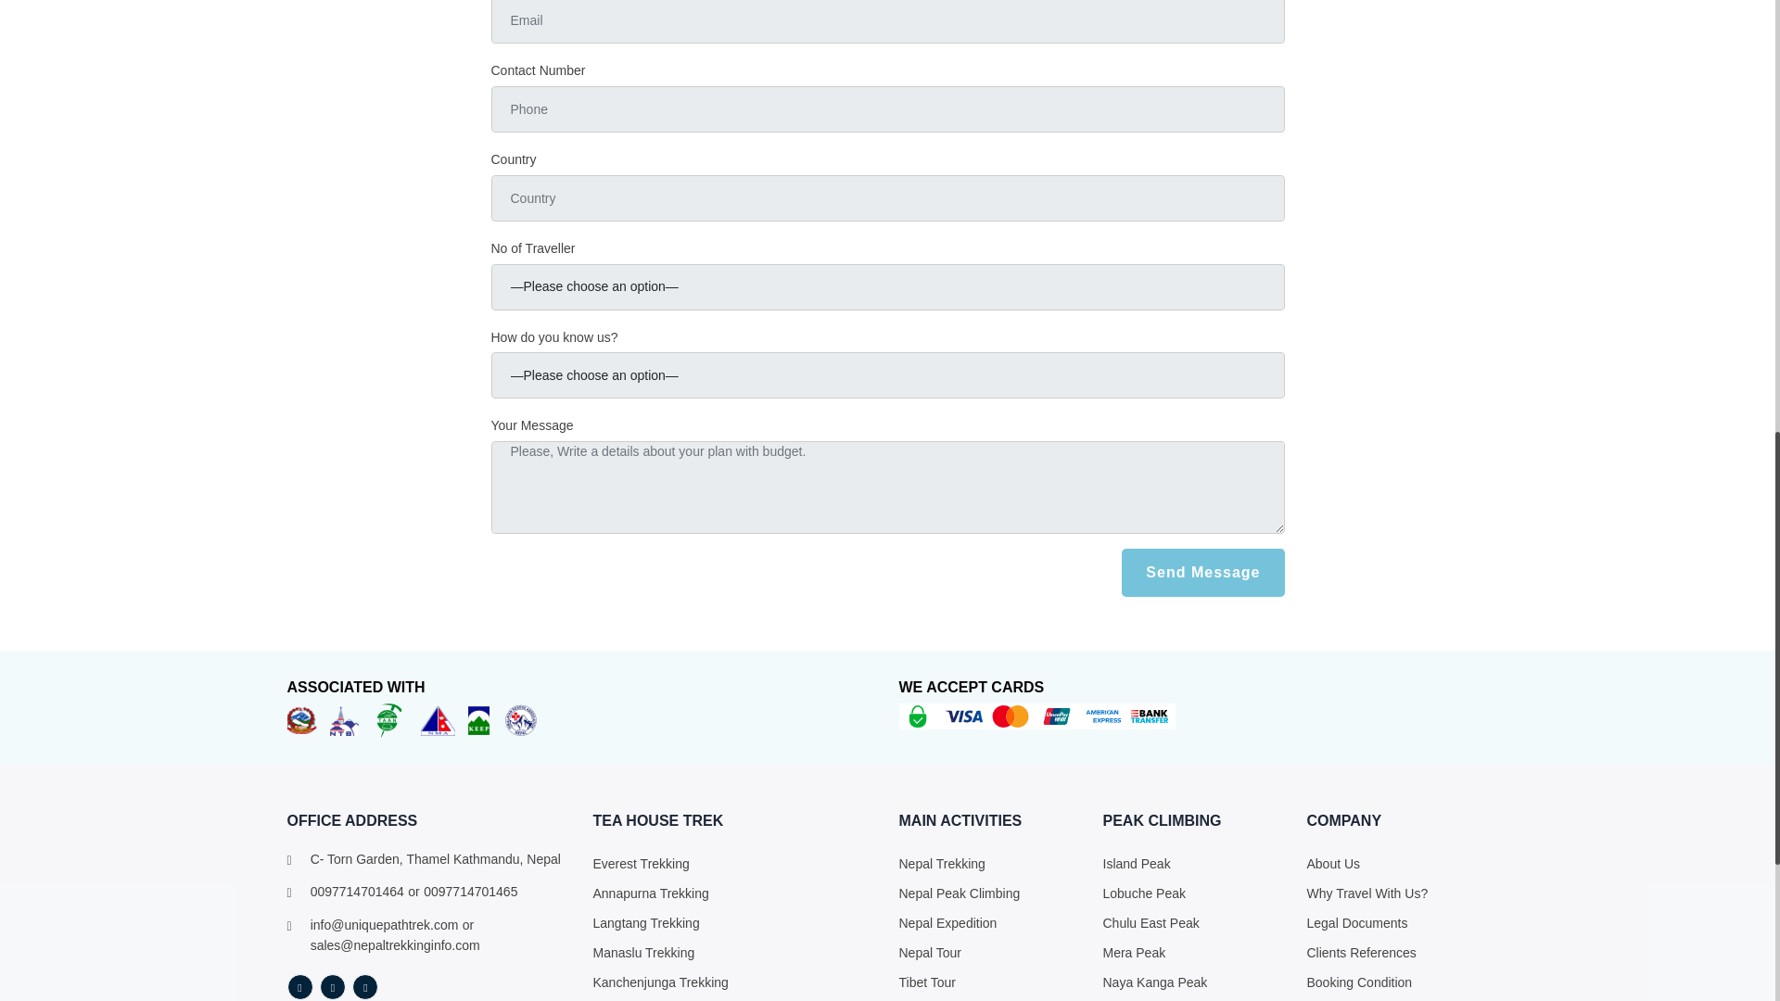  I want to click on Trekking Agencies' Association of Nepal, so click(389, 719).